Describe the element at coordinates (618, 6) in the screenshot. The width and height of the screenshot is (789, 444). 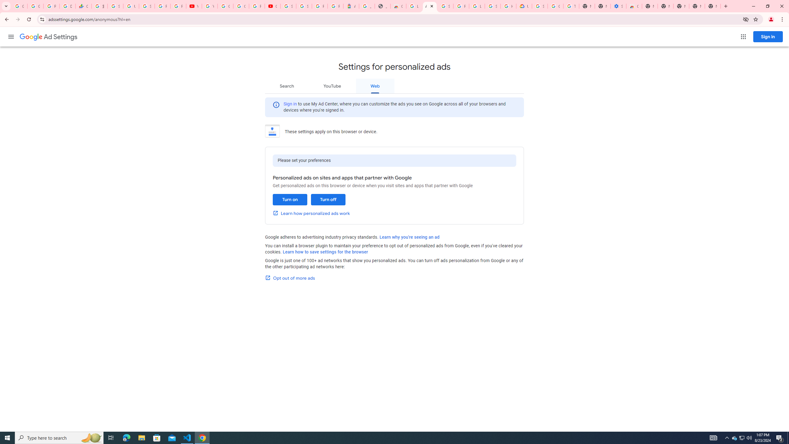
I see `Settings - Accessibility` at that location.